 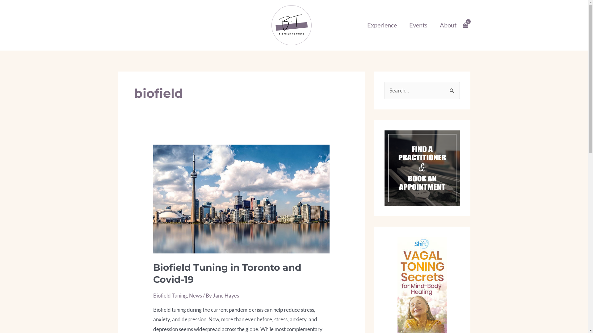 What do you see at coordinates (227, 273) in the screenshot?
I see `Biofield Tuning in Toronto and Covid-19` at bounding box center [227, 273].